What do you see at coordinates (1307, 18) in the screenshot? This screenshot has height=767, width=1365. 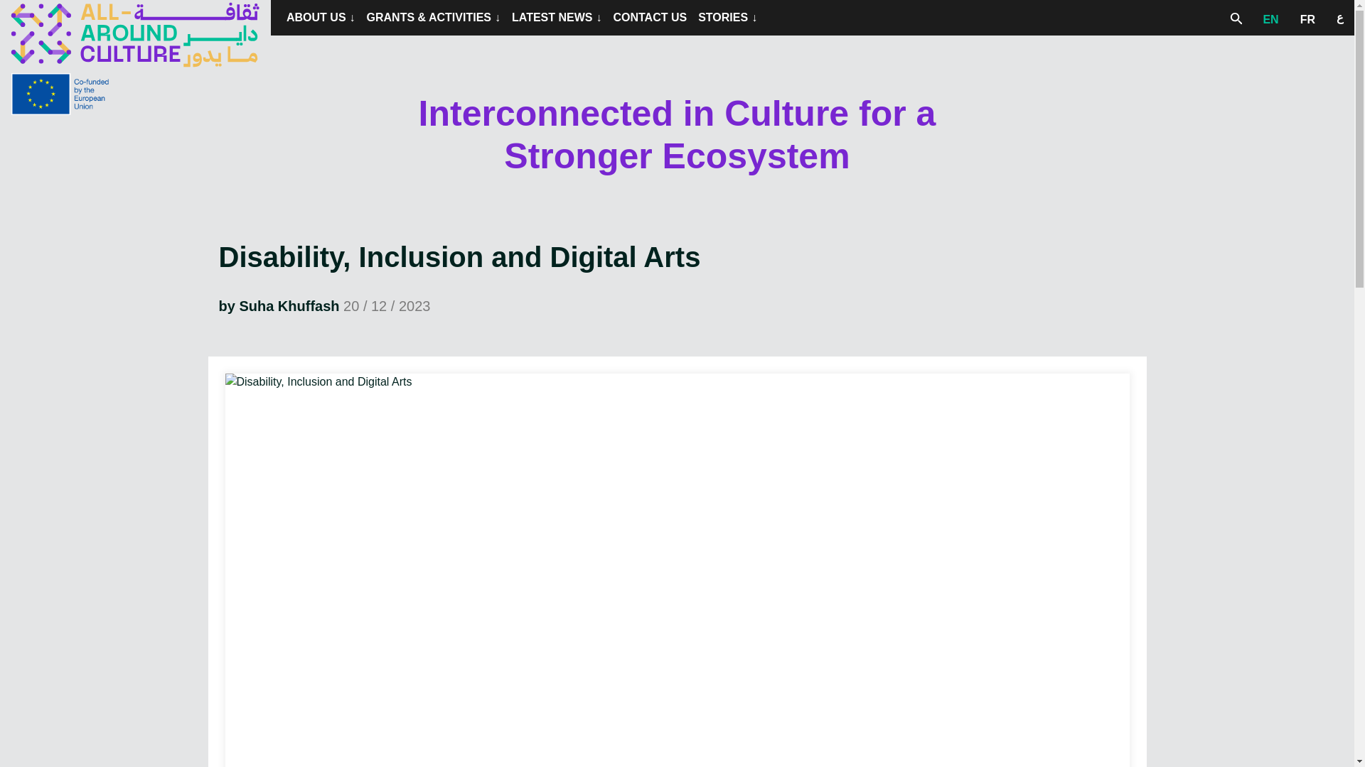 I see `FR` at bounding box center [1307, 18].